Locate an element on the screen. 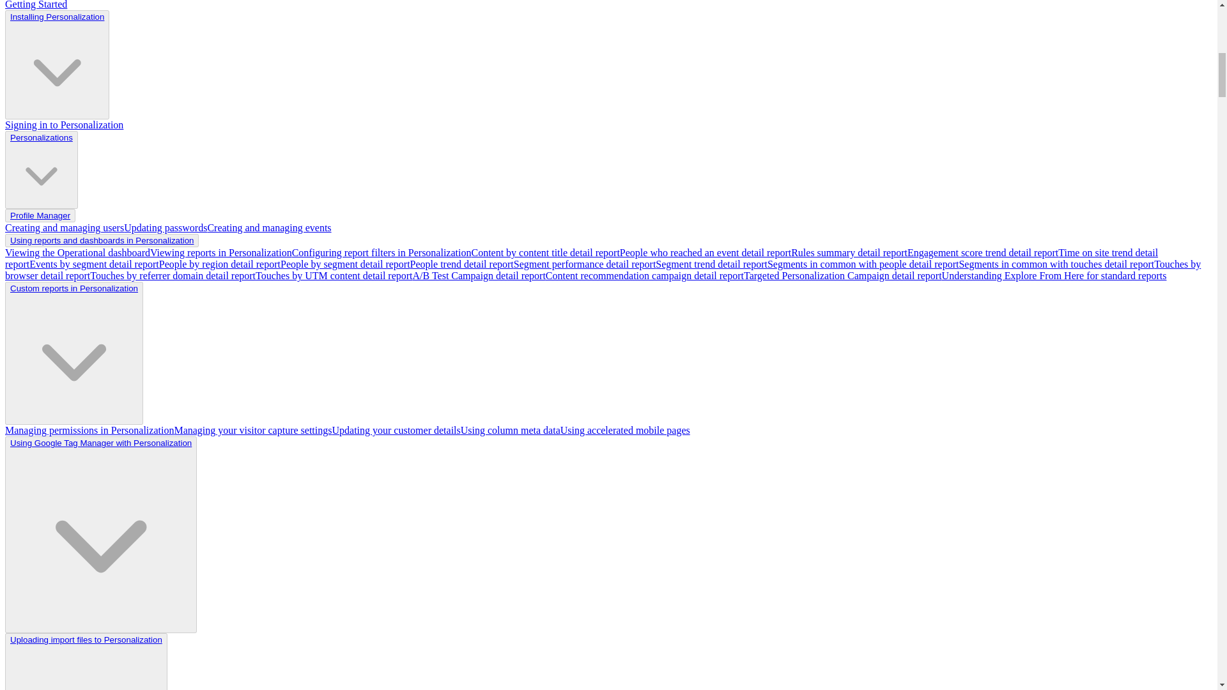 The image size is (1227, 690). Personalizations is located at coordinates (41, 170).